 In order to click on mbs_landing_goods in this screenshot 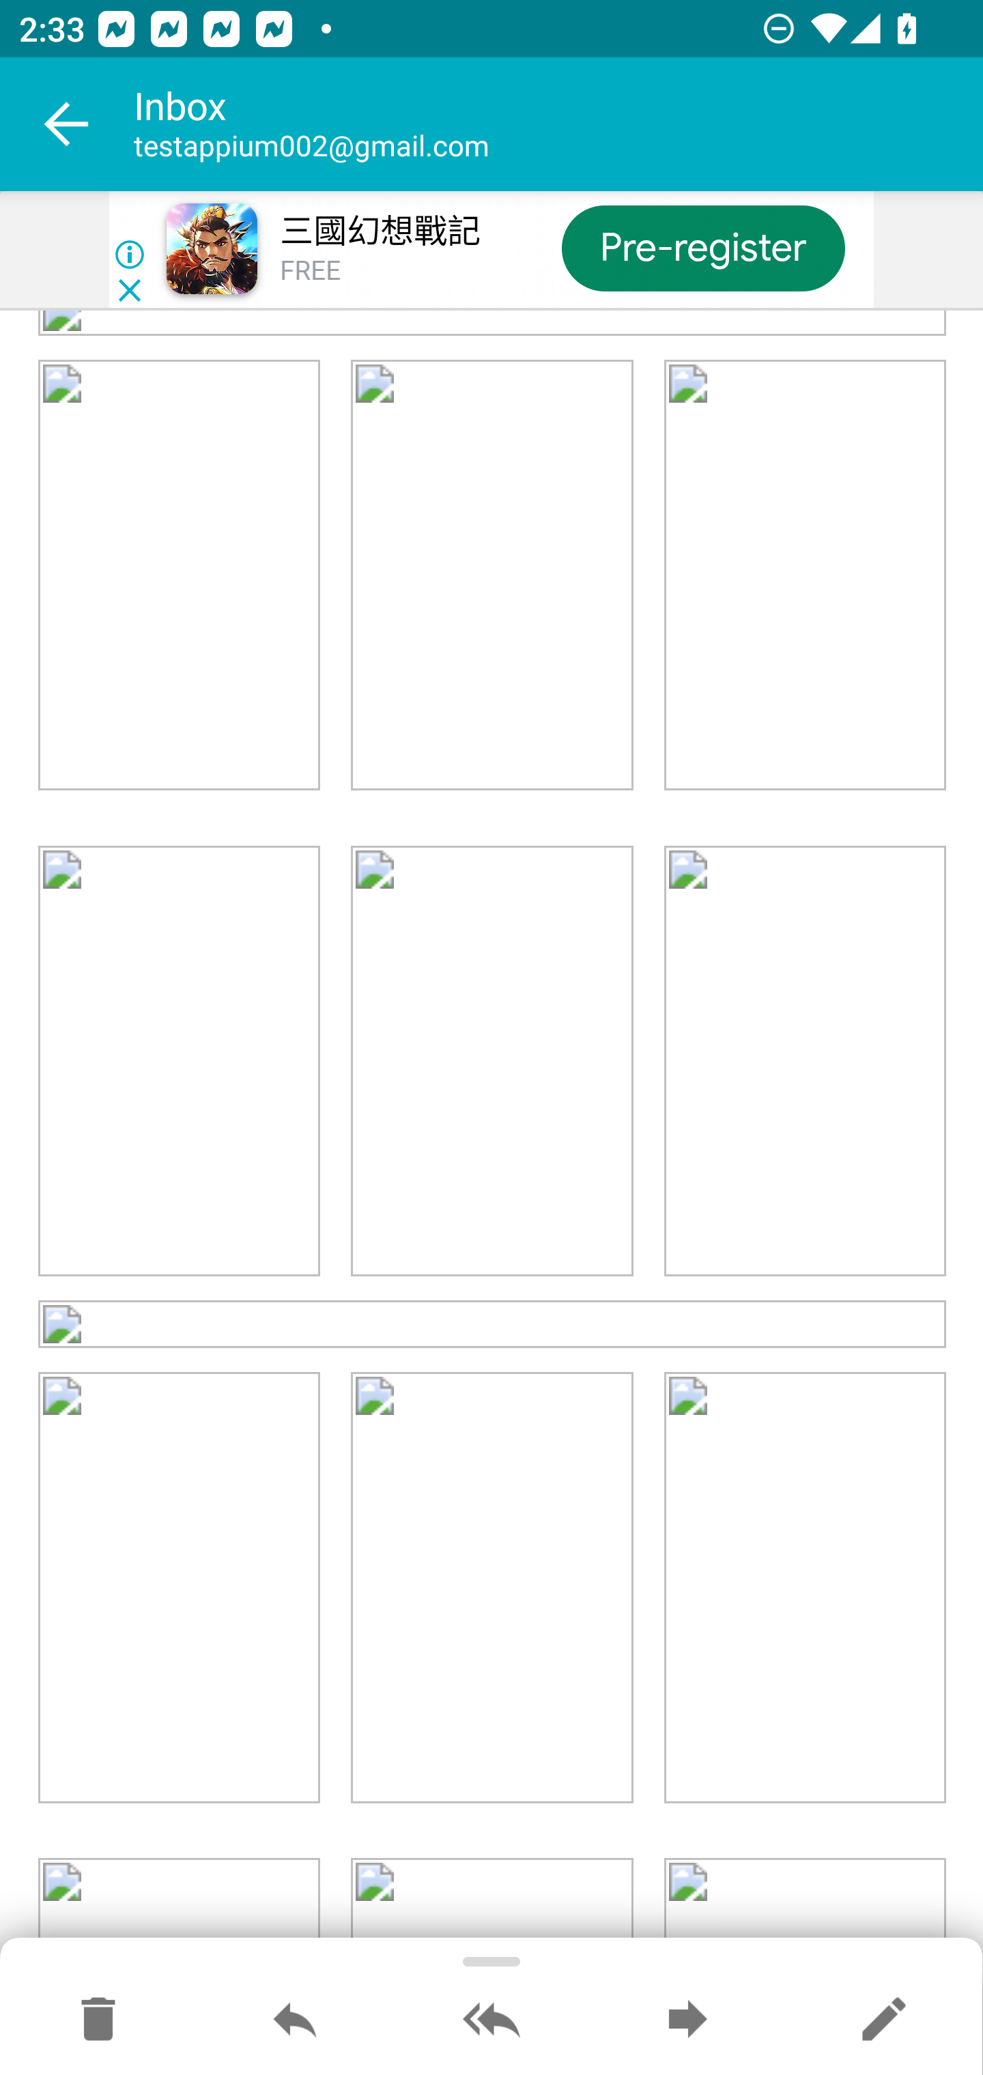, I will do `click(805, 1588)`.